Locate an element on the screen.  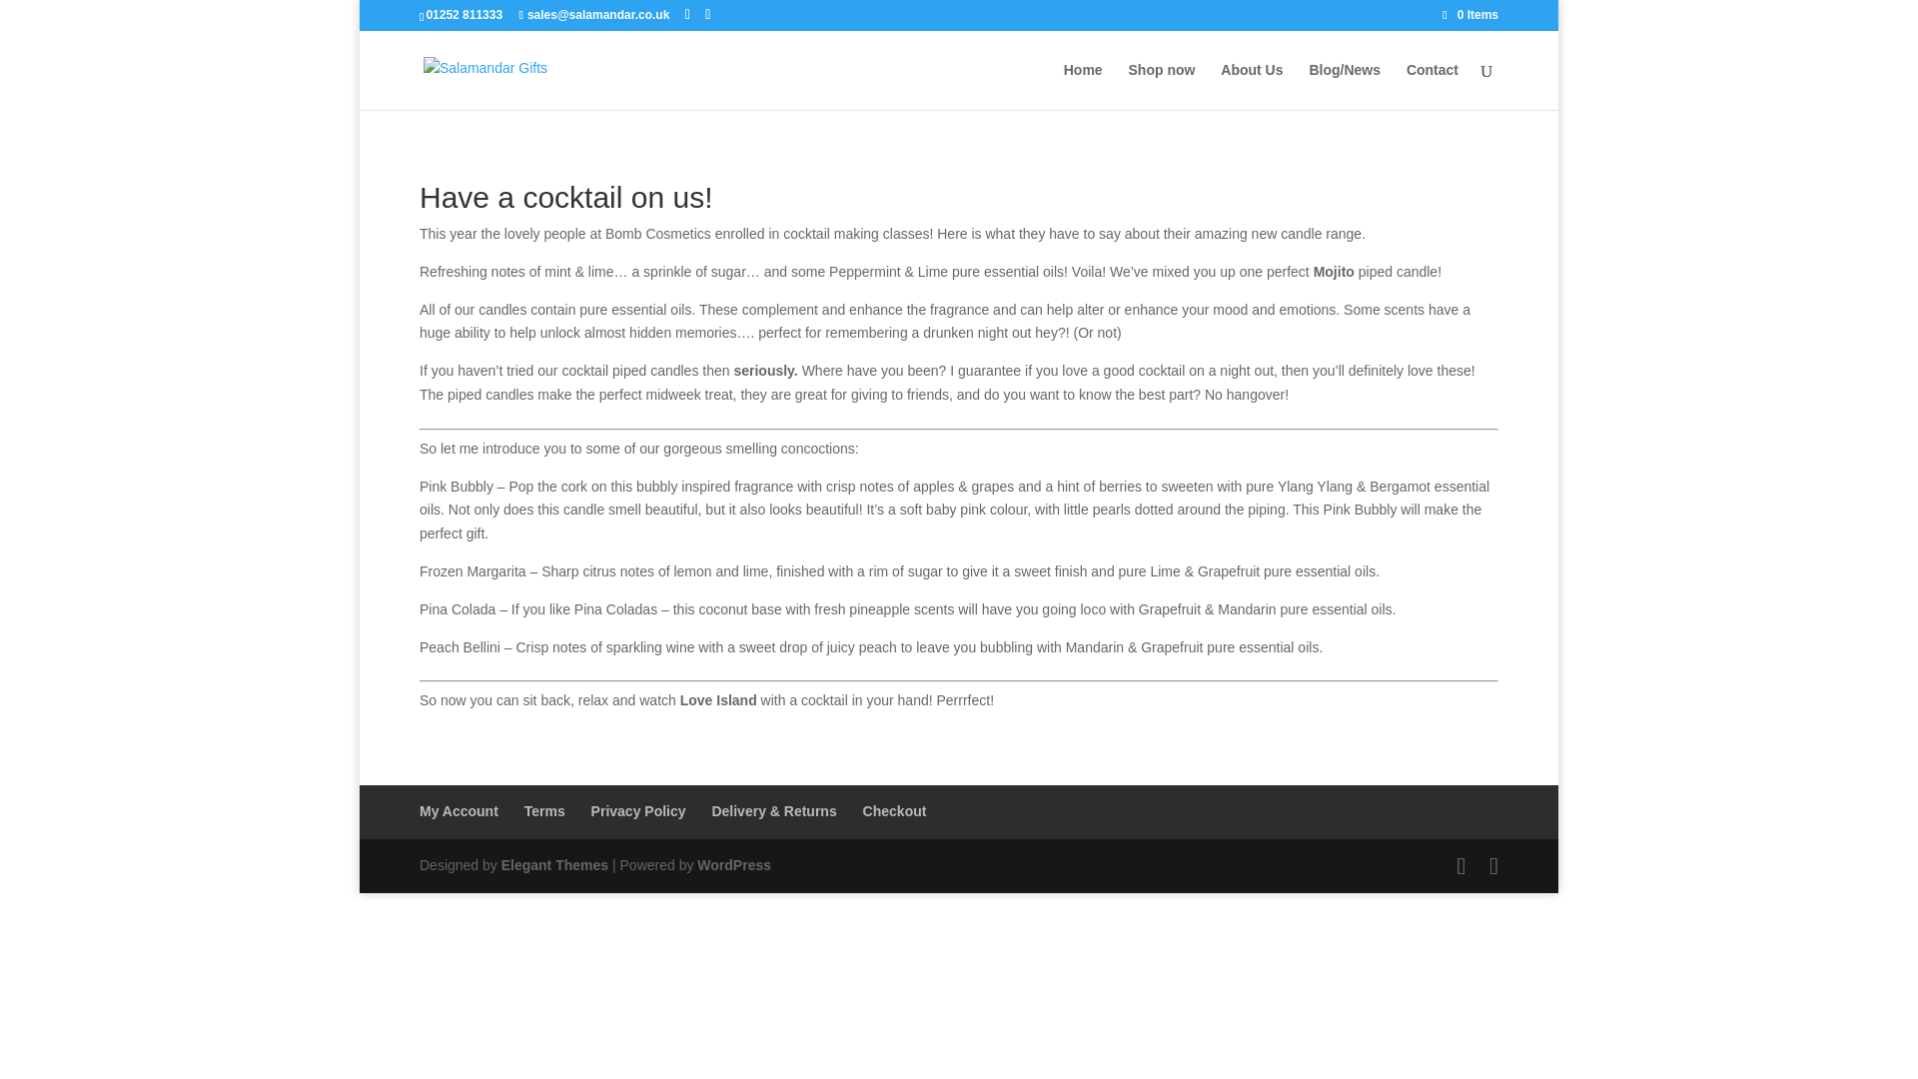
WordPress is located at coordinates (733, 864).